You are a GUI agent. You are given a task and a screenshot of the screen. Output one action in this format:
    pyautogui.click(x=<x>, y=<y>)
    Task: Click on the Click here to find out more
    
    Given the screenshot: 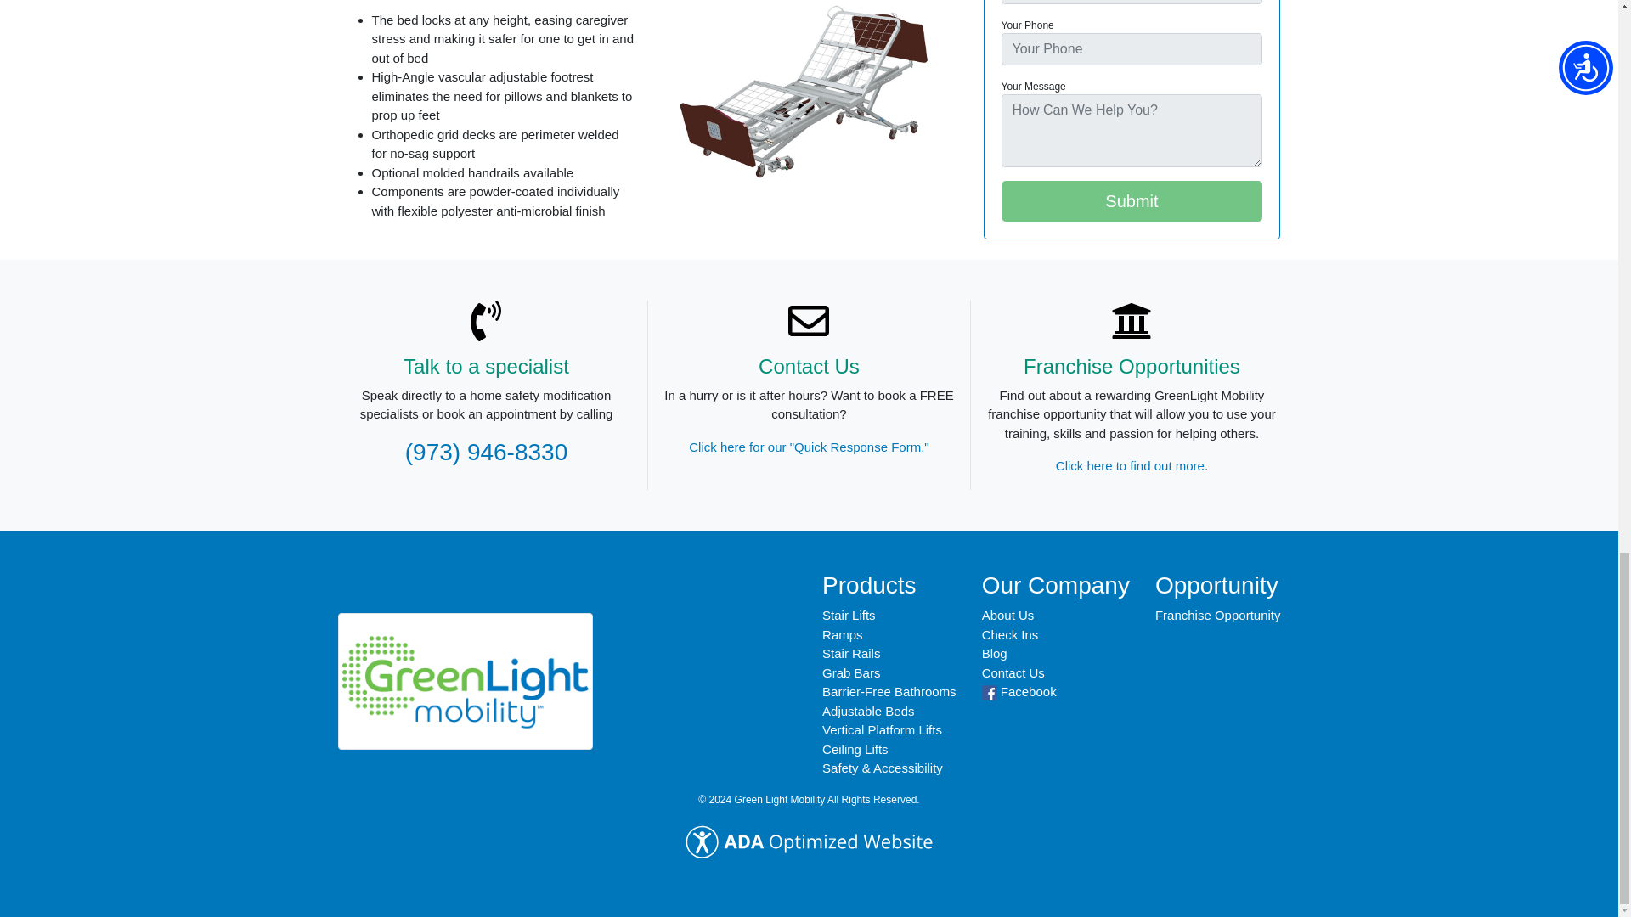 What is the action you would take?
    pyautogui.click(x=1130, y=465)
    